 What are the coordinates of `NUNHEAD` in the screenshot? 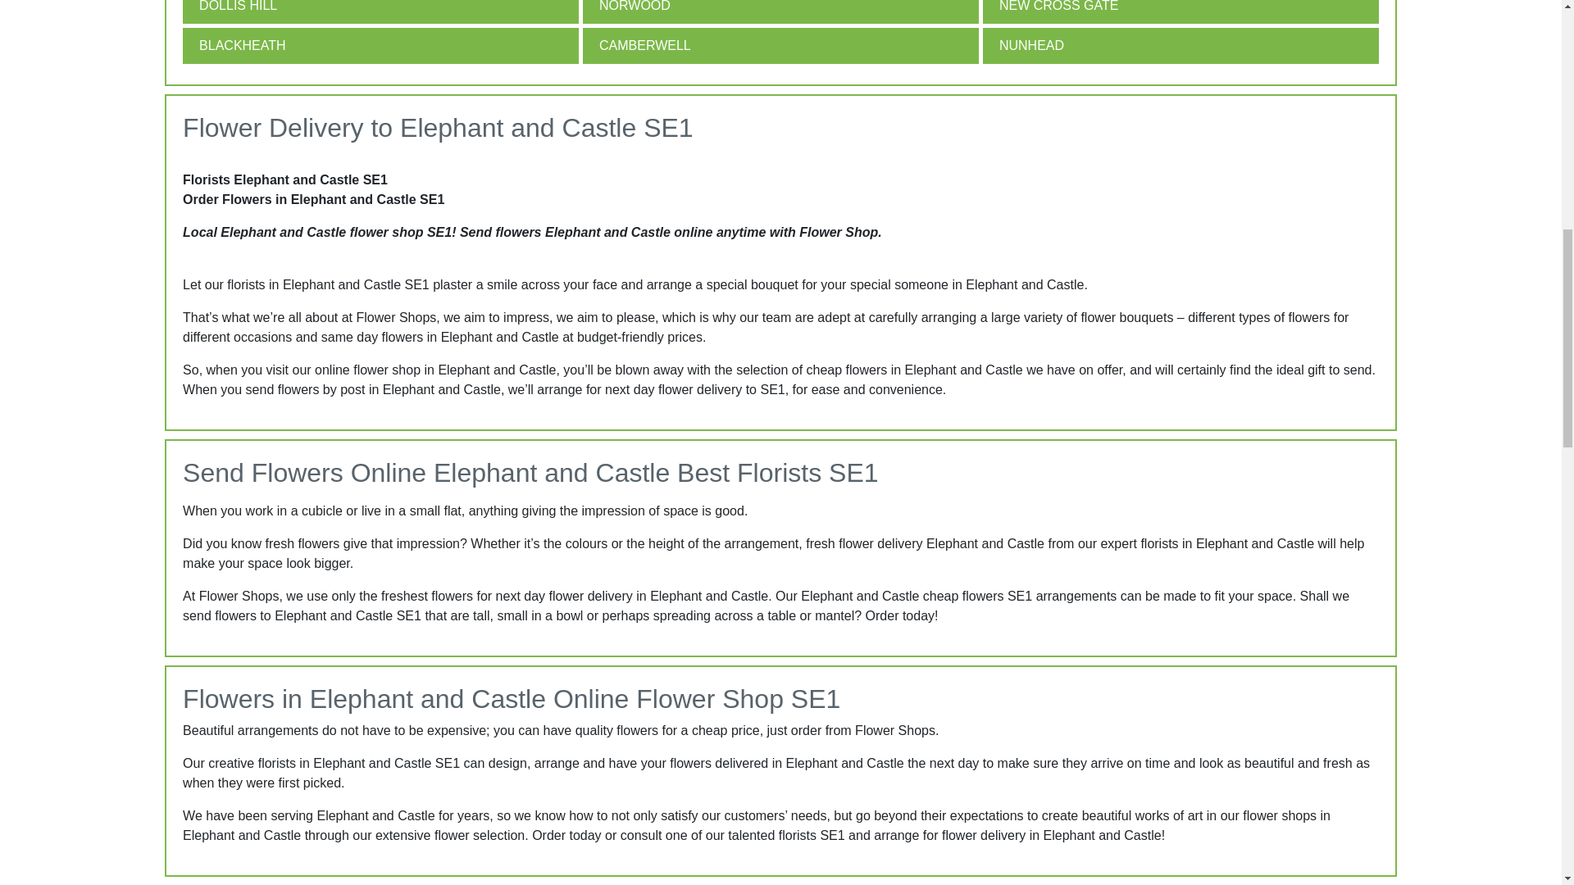 It's located at (1180, 45).